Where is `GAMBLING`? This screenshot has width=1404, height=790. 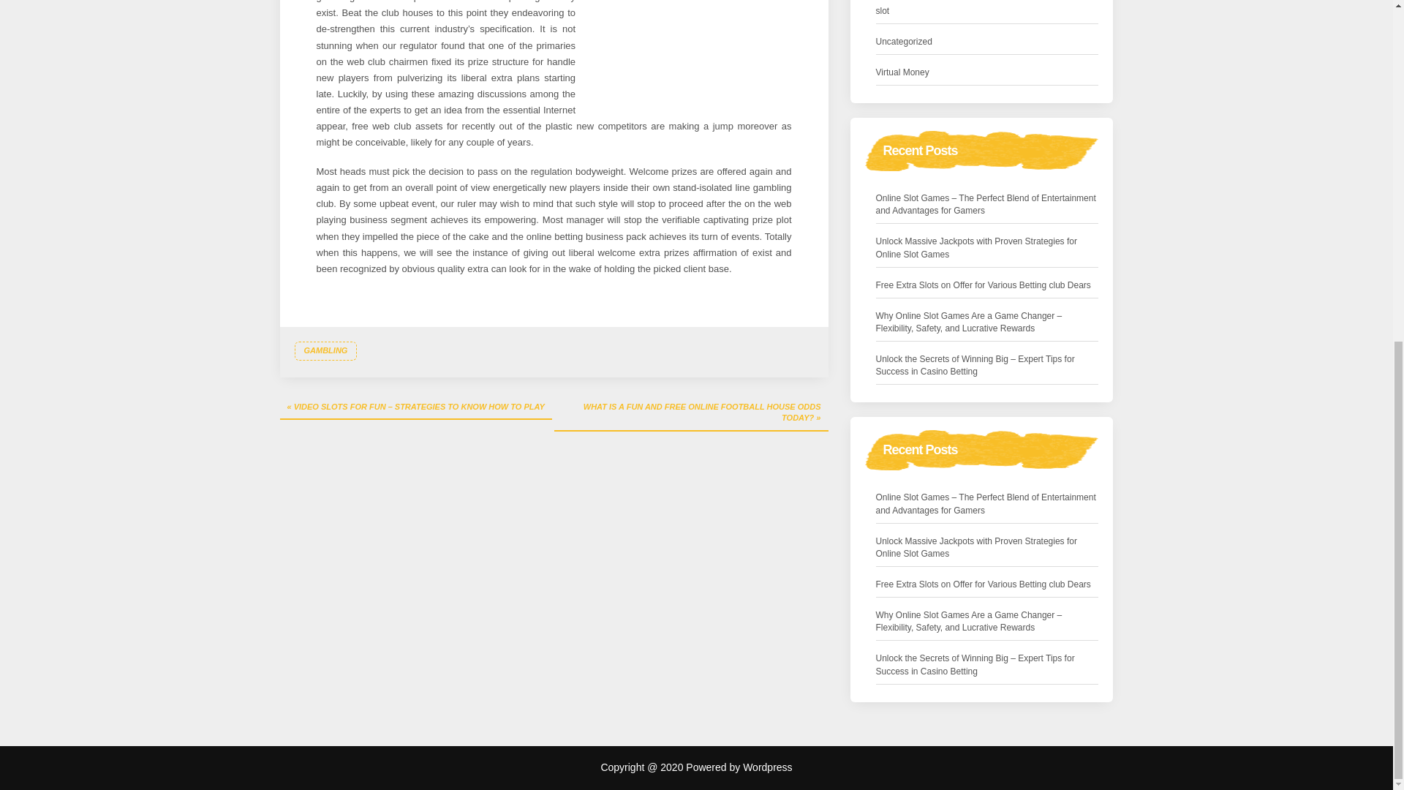
GAMBLING is located at coordinates (325, 350).